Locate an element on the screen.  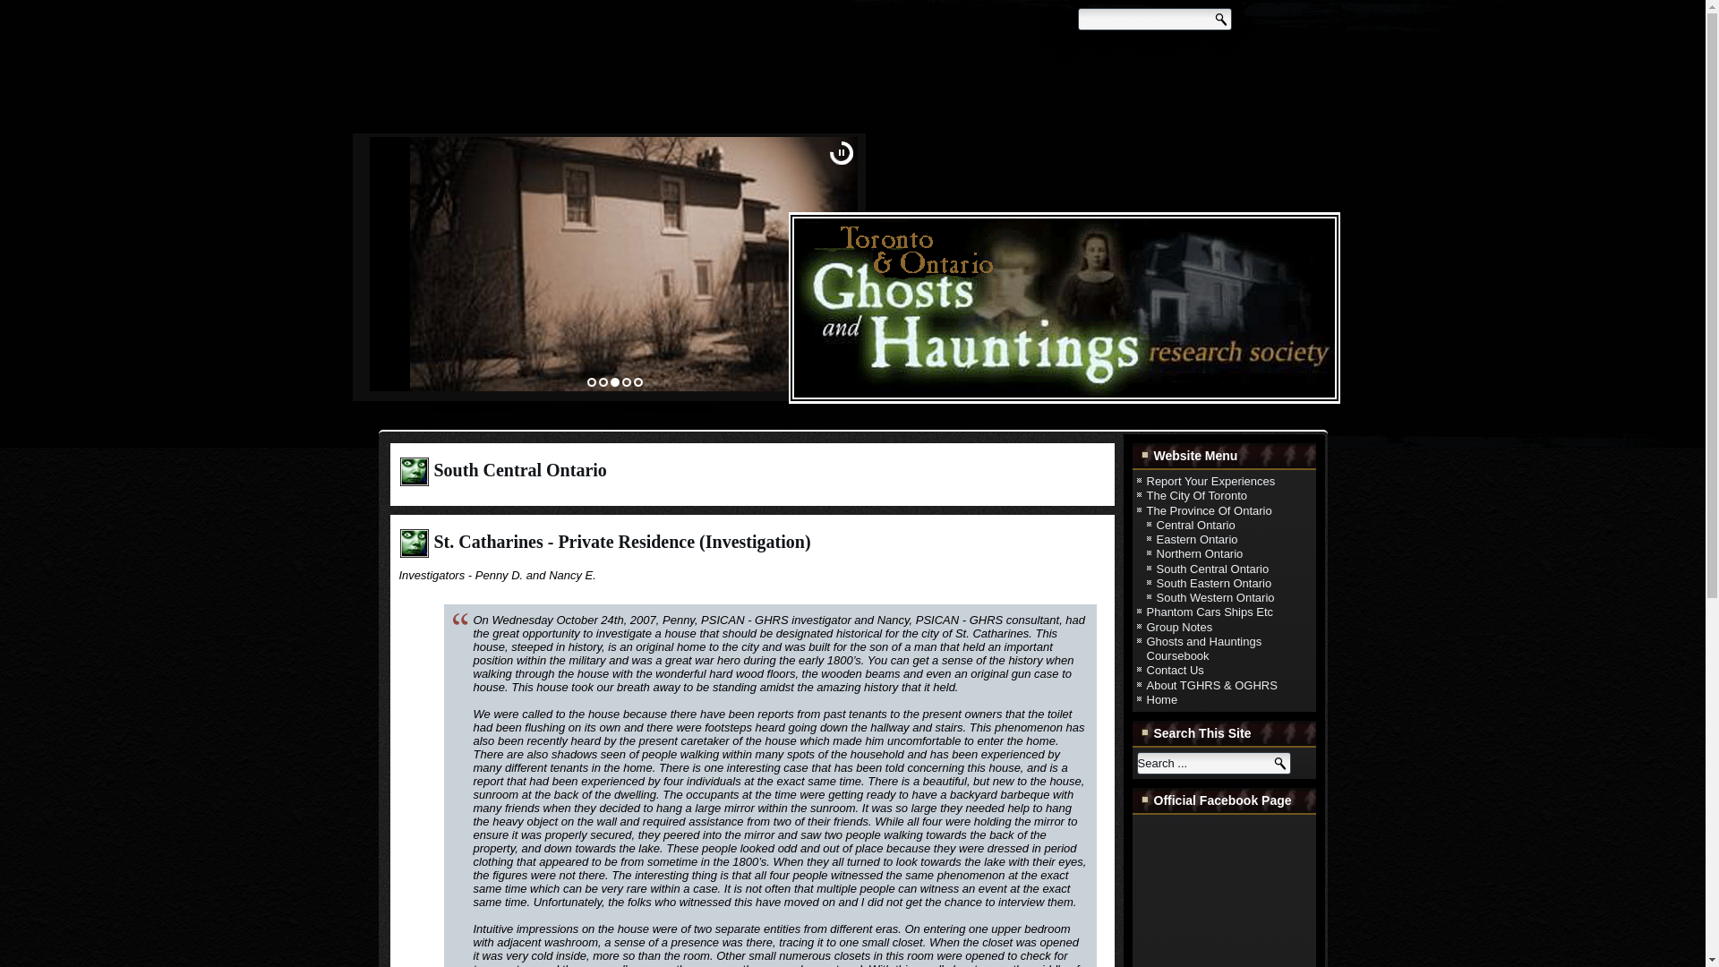
Group Notes is located at coordinates (1178, 627).